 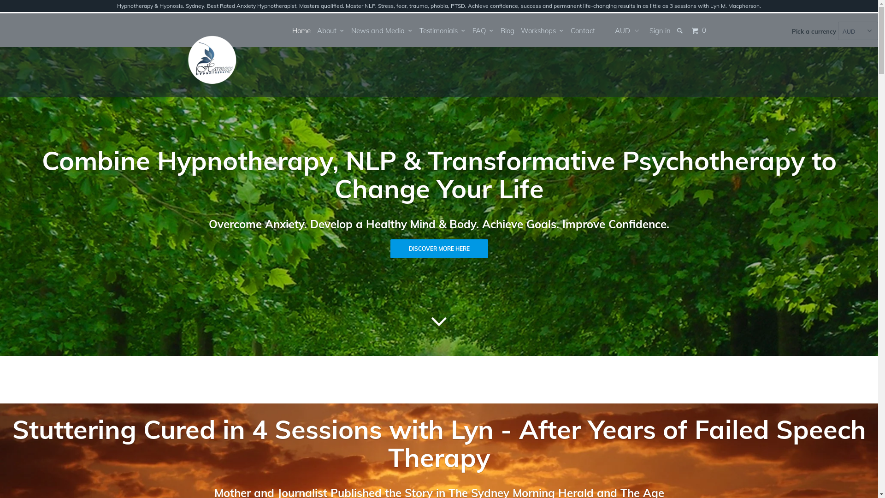 What do you see at coordinates (700, 30) in the screenshot?
I see `0` at bounding box center [700, 30].